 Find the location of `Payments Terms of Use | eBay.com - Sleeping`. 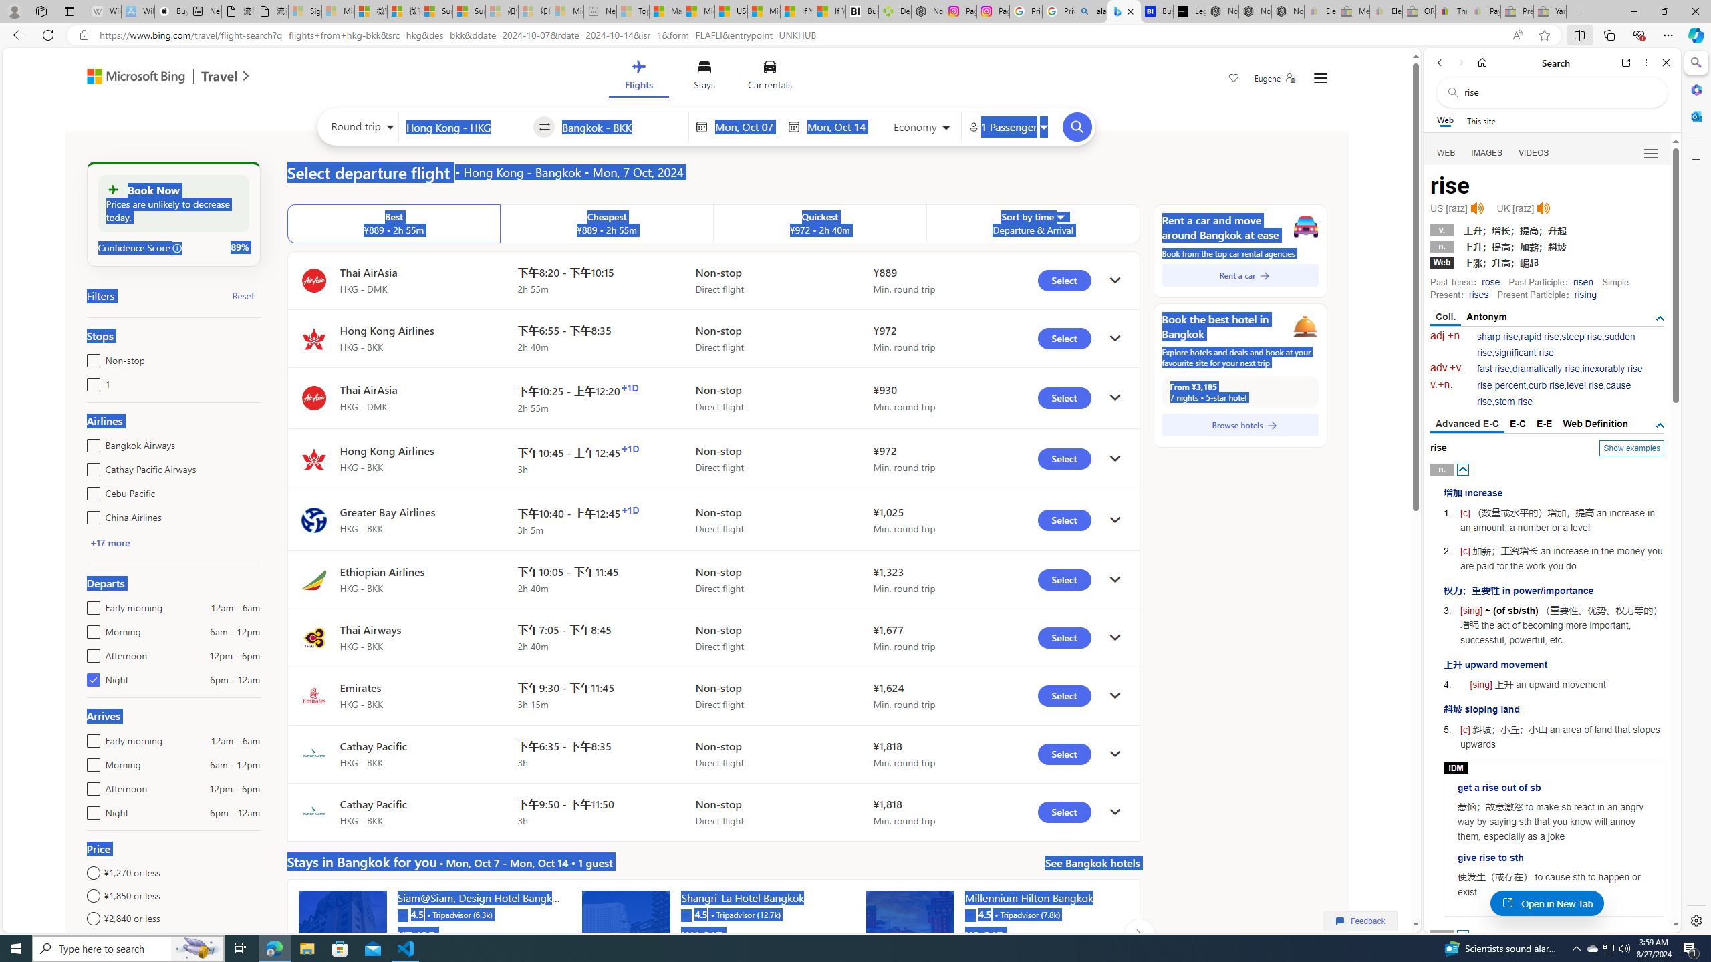

Payments Terms of Use | eBay.com - Sleeping is located at coordinates (1484, 11).